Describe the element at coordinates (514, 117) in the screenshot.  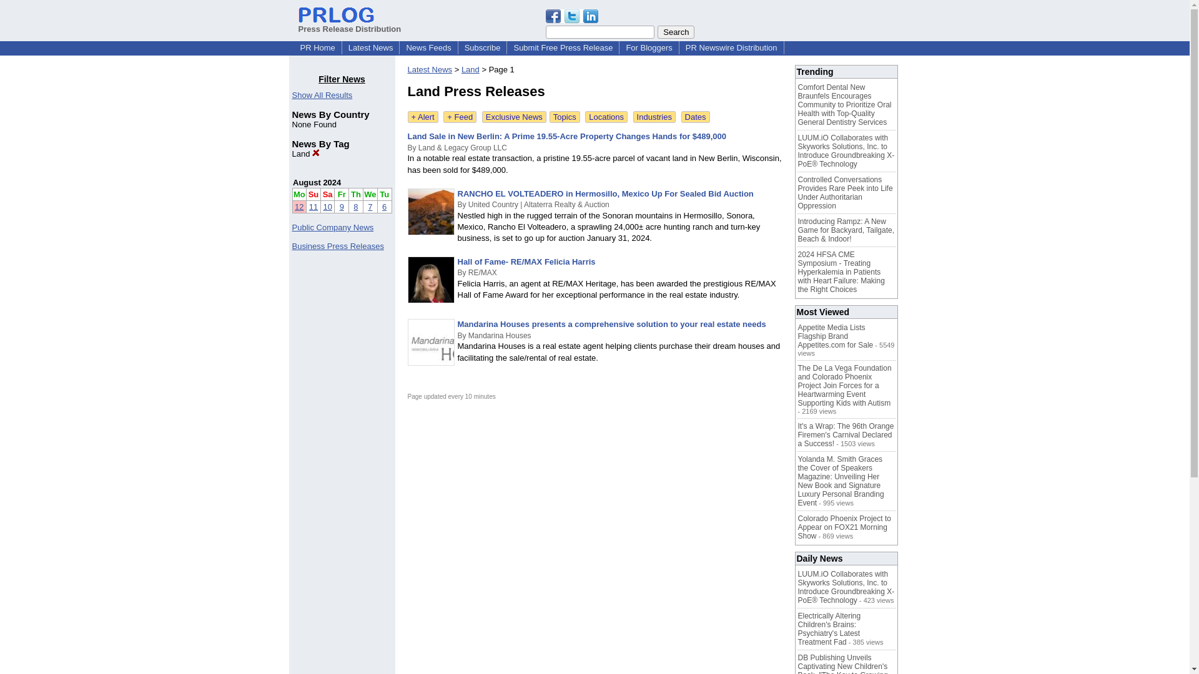
I see `Exclusive News` at that location.